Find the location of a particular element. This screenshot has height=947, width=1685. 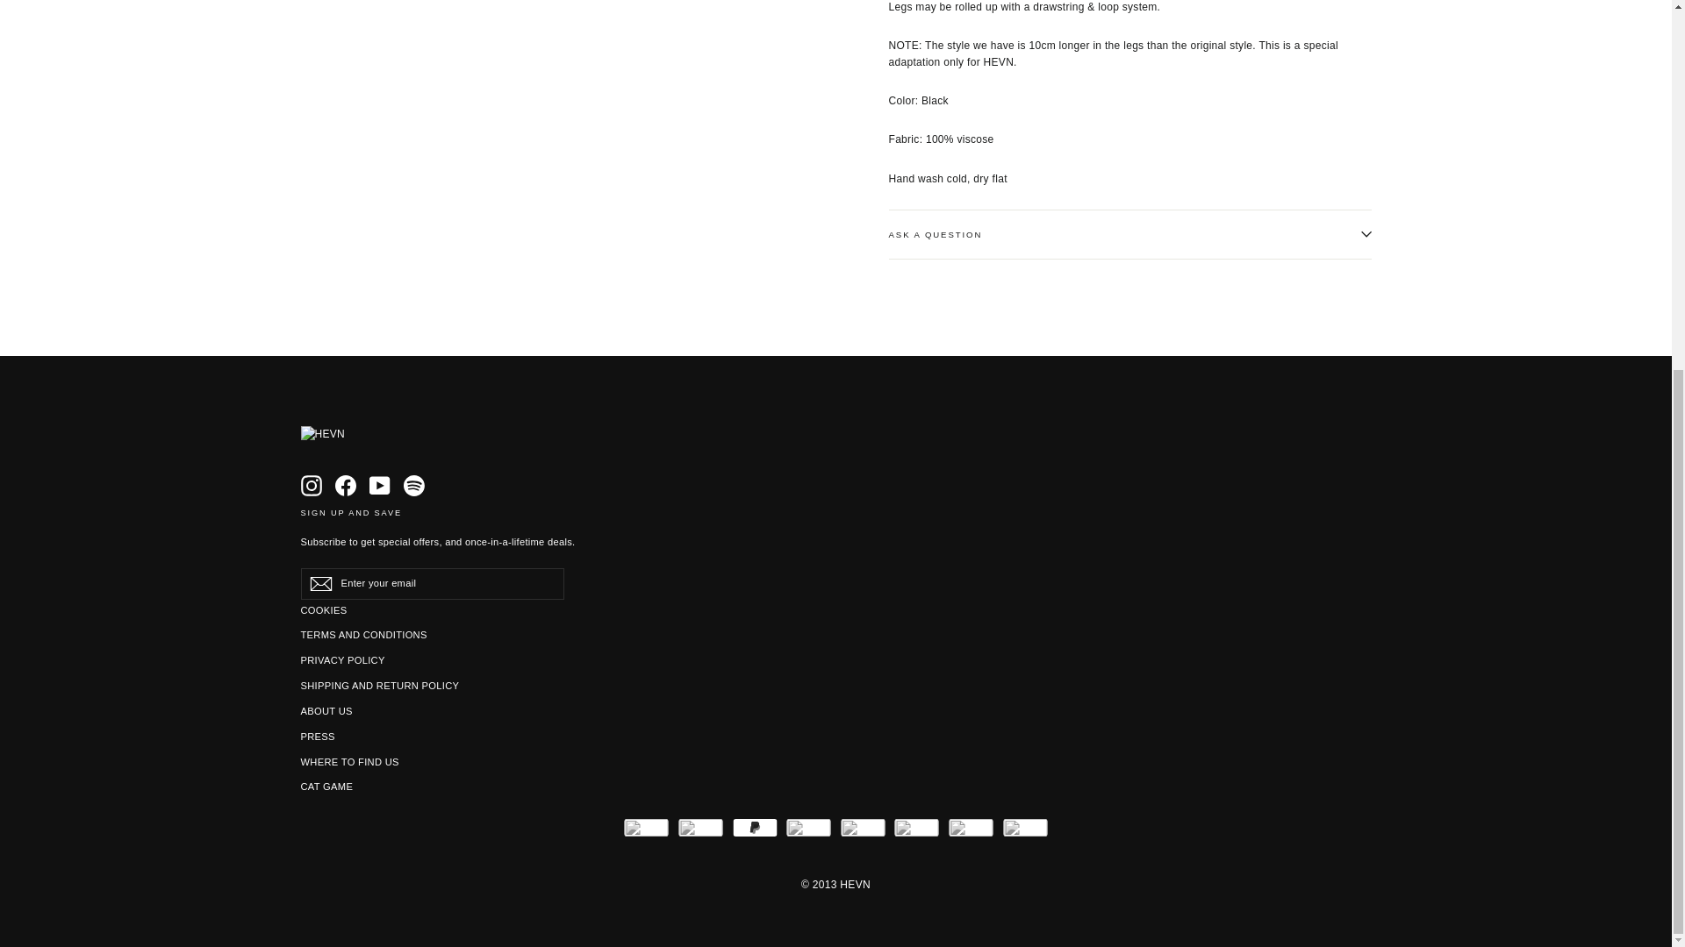

Visa is located at coordinates (647, 832).